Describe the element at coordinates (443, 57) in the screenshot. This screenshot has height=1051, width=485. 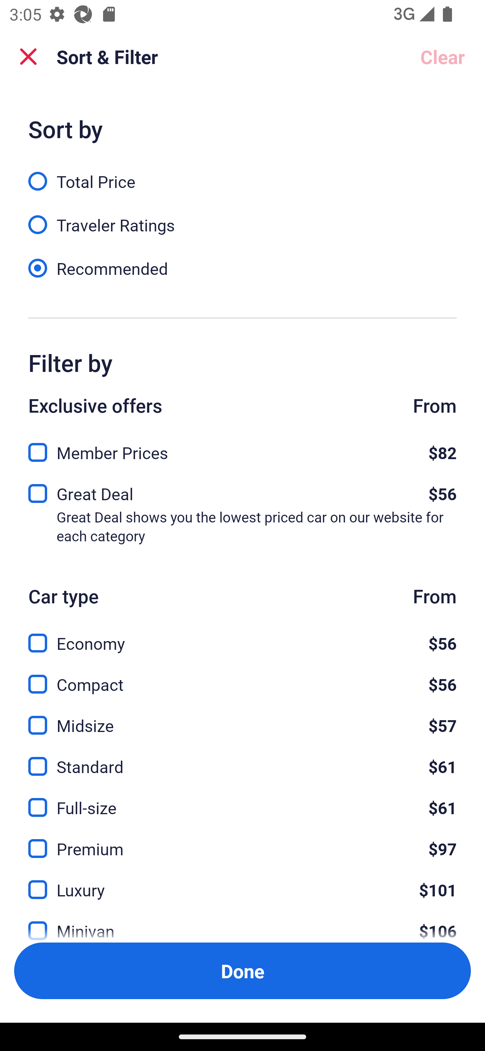
I see `Clear` at that location.